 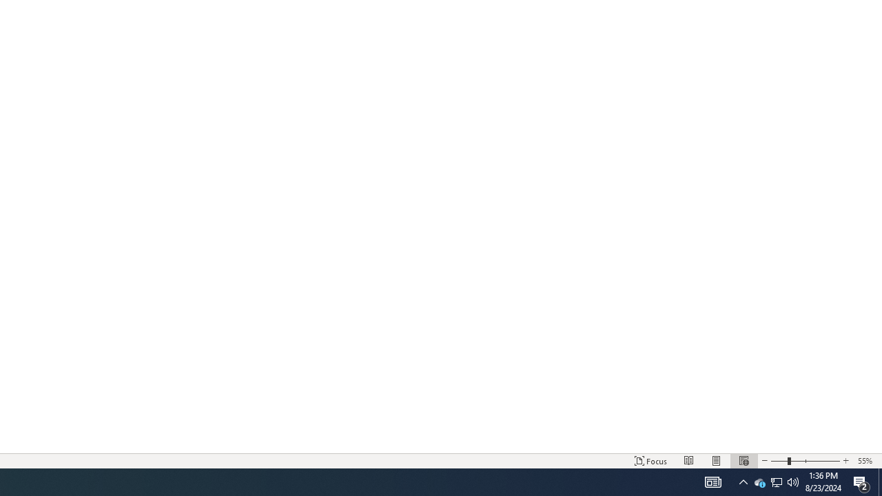 I want to click on Zoom, so click(x=805, y=460).